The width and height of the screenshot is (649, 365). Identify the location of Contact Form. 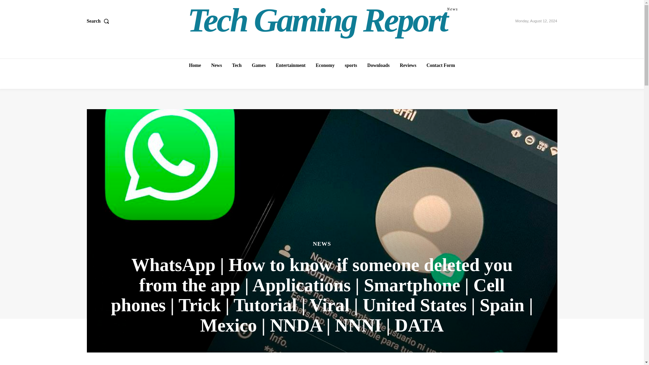
(440, 65).